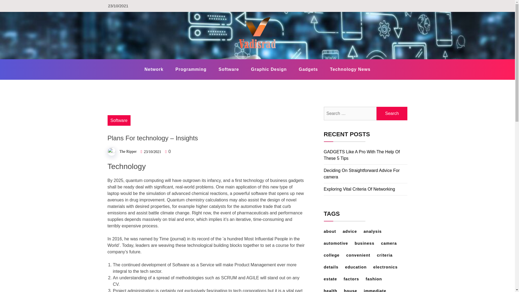 This screenshot has height=292, width=519. Describe the element at coordinates (191, 69) in the screenshot. I see `Programming` at that location.